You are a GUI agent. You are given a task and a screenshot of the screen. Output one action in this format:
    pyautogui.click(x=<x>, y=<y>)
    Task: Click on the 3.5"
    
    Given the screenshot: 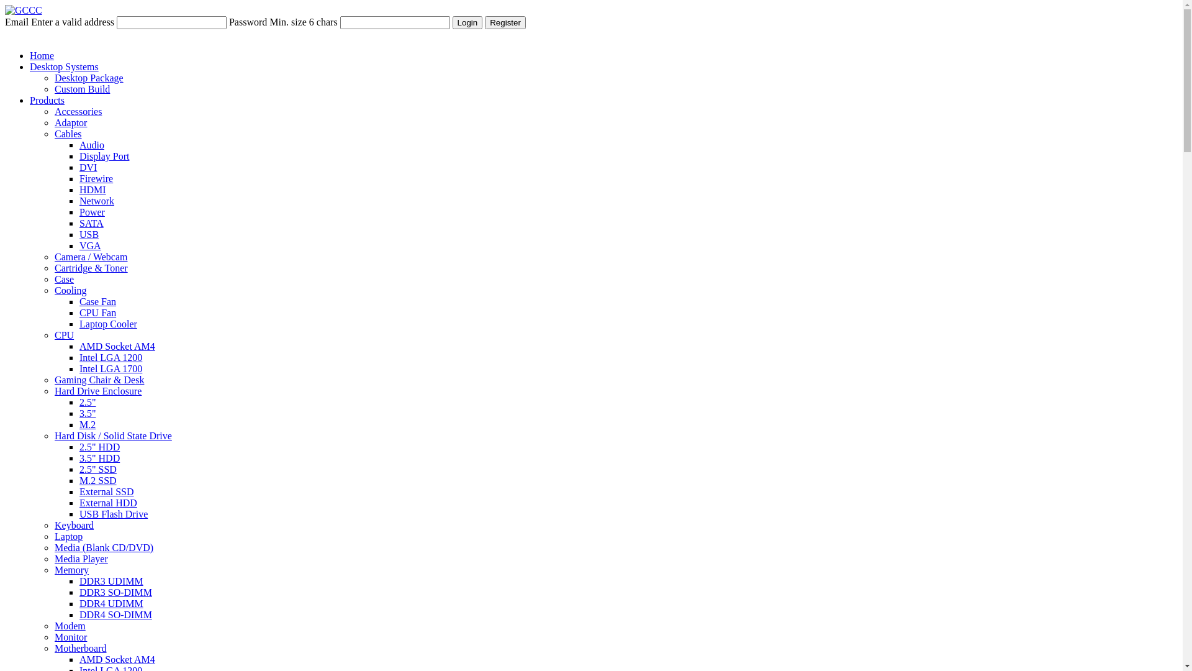 What is the action you would take?
    pyautogui.click(x=88, y=414)
    